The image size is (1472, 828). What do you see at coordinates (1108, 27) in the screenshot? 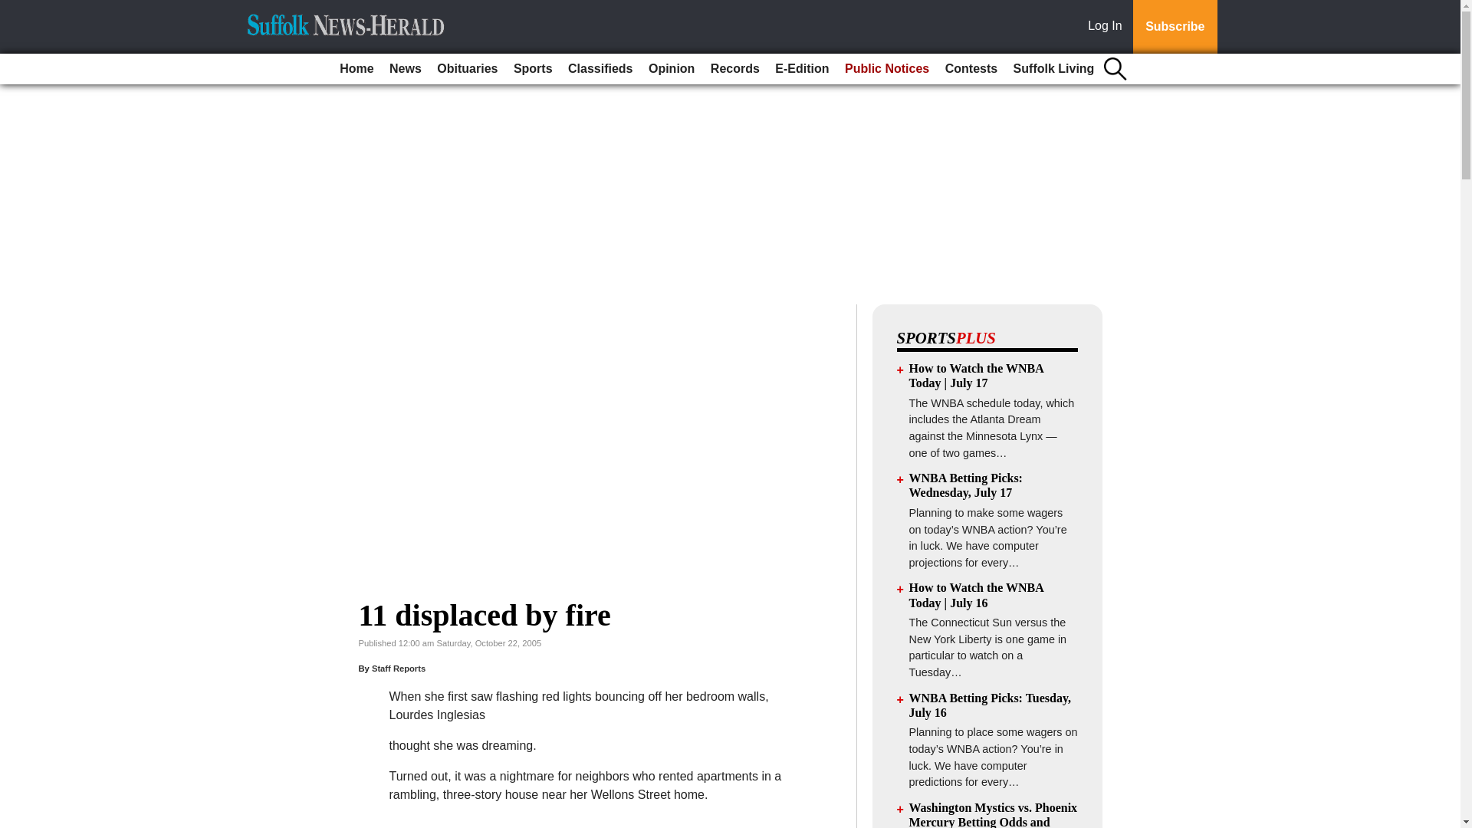
I see `Log In` at bounding box center [1108, 27].